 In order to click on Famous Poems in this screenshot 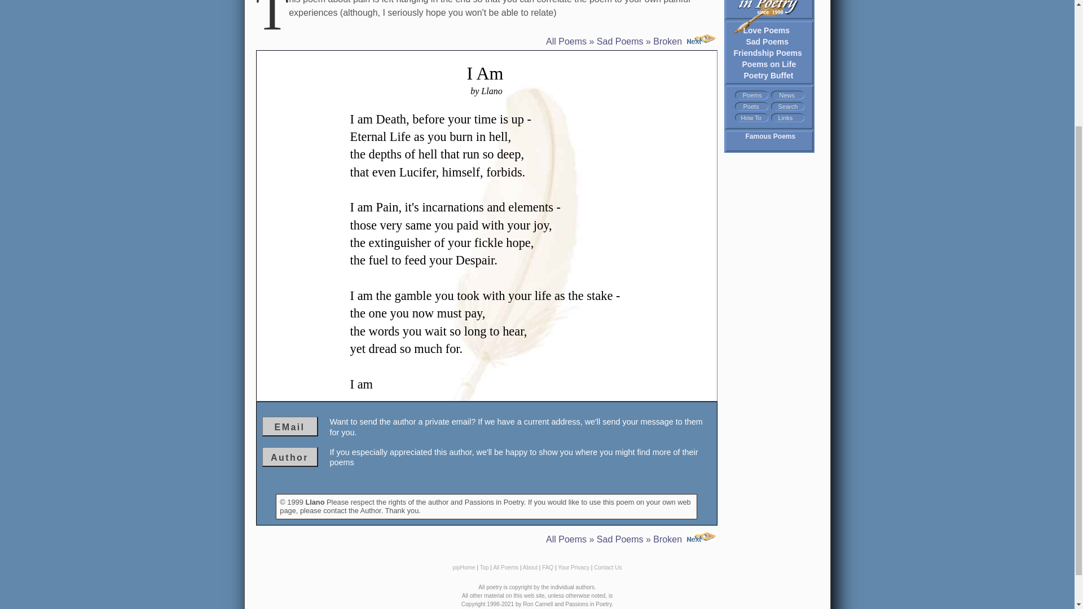, I will do `click(771, 136)`.